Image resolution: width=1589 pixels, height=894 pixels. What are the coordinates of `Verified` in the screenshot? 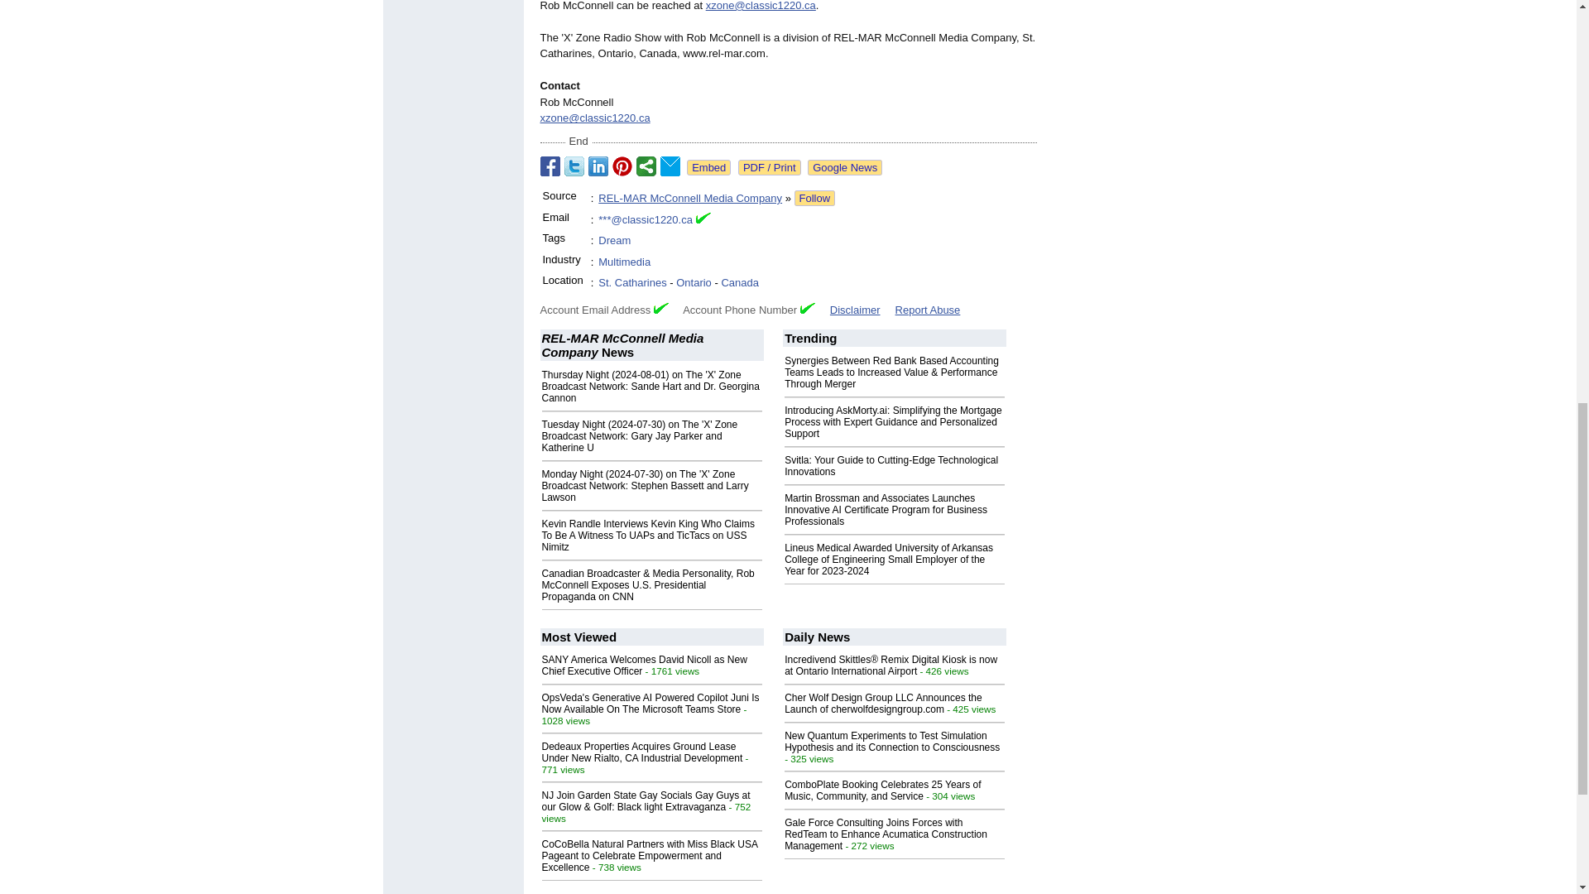 It's located at (660, 308).